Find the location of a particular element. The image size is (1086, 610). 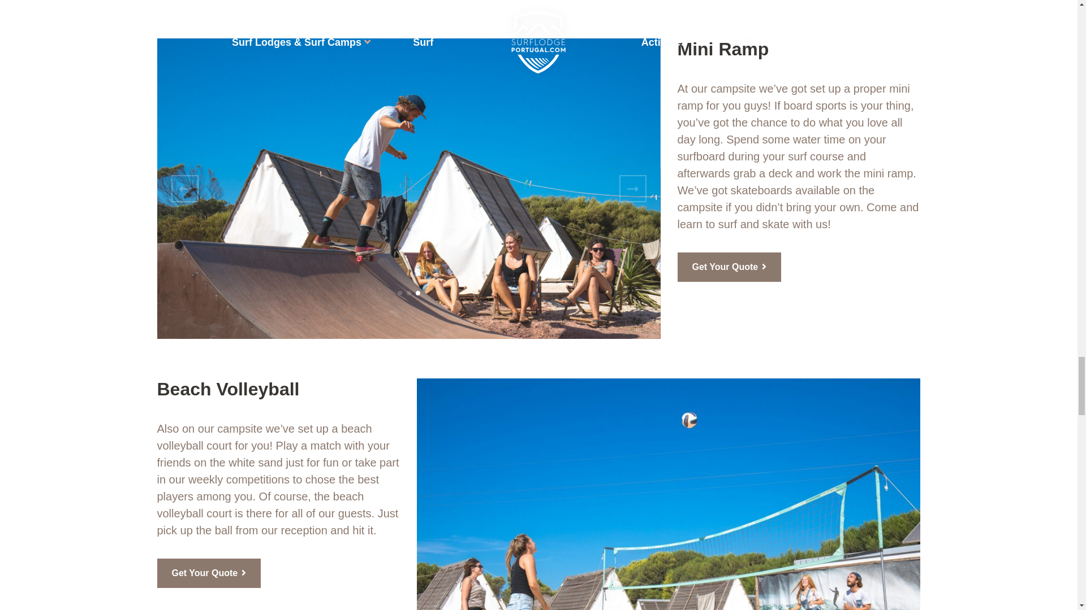

Get Your Quote is located at coordinates (209, 573).